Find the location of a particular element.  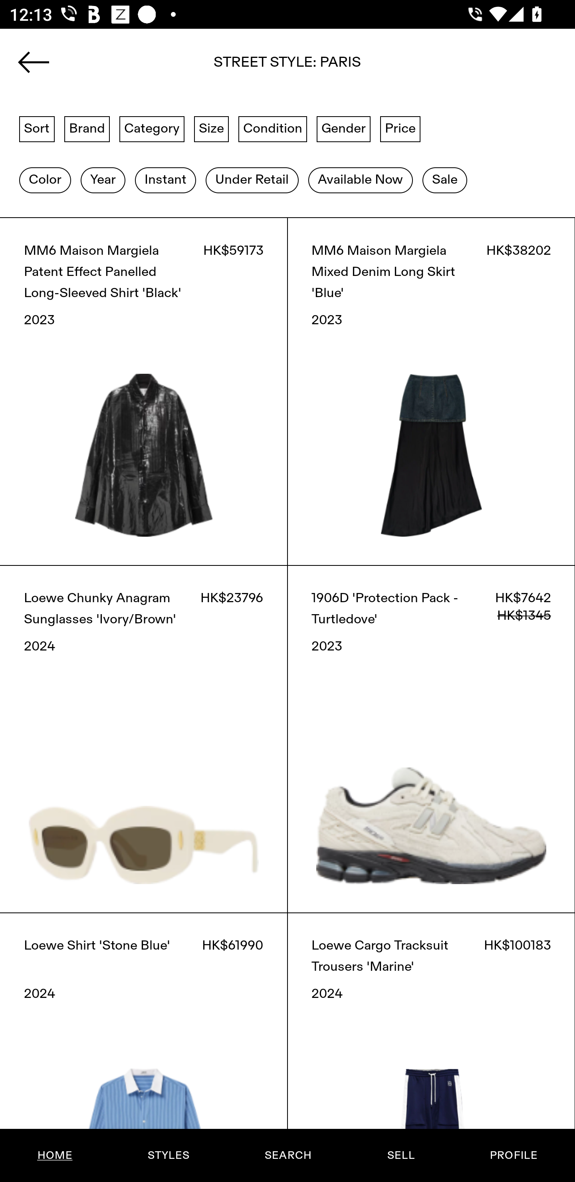

Size is located at coordinates (212, 128).